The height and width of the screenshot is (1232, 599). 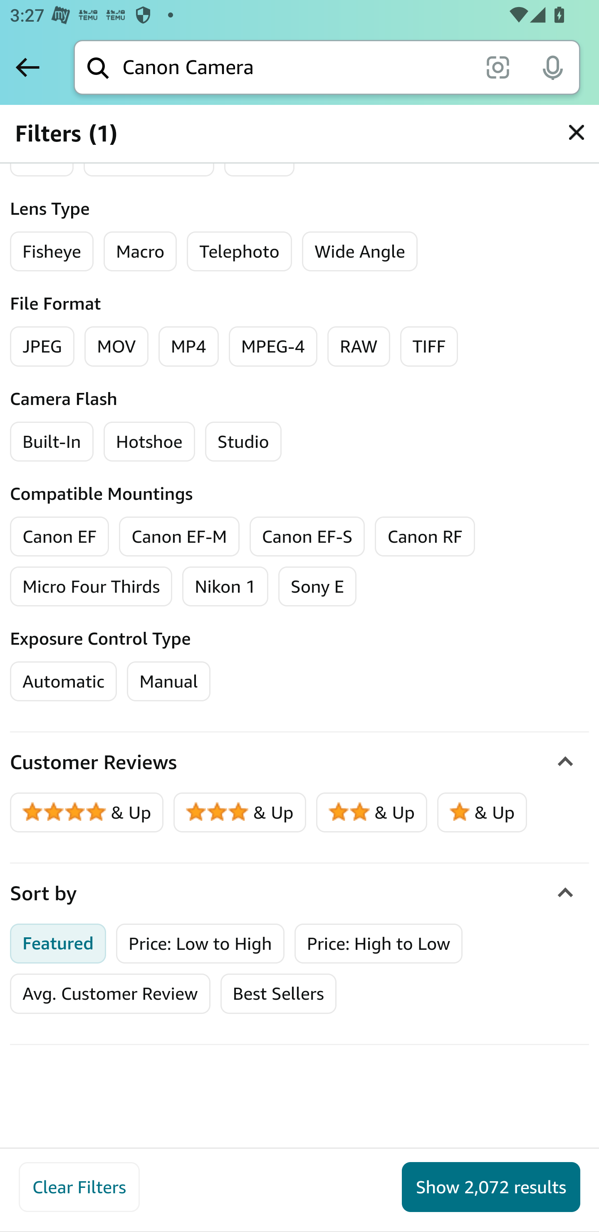 I want to click on Automatic, so click(x=64, y=681).